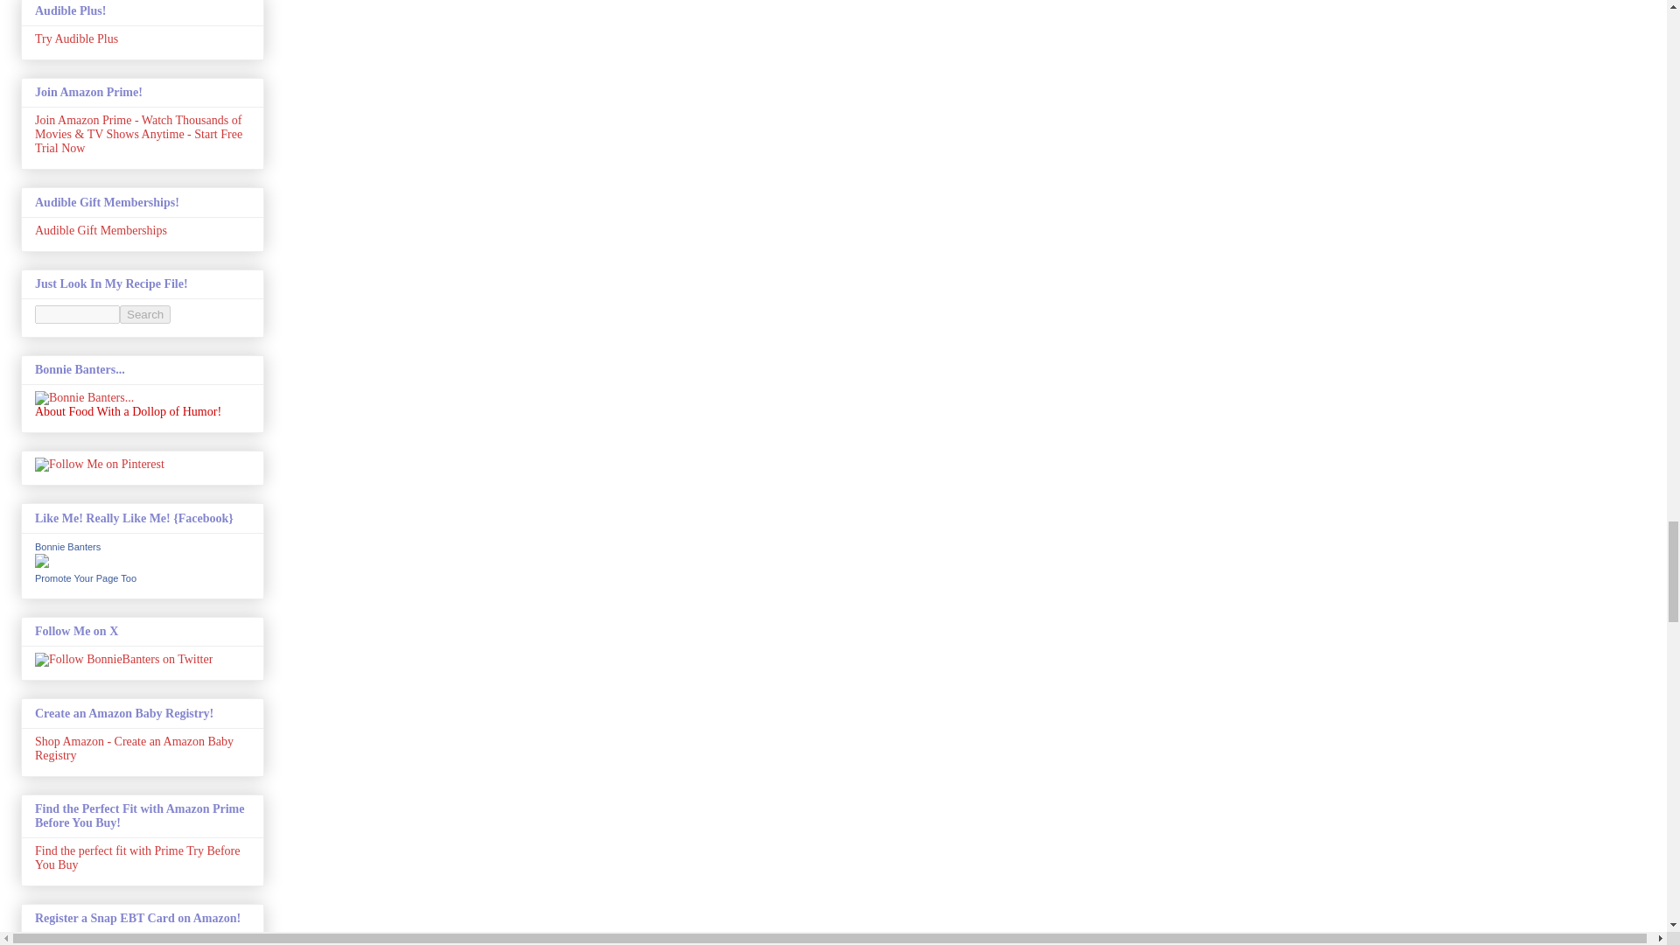 Image resolution: width=1680 pixels, height=945 pixels. Describe the element at coordinates (145, 314) in the screenshot. I see `Search` at that location.